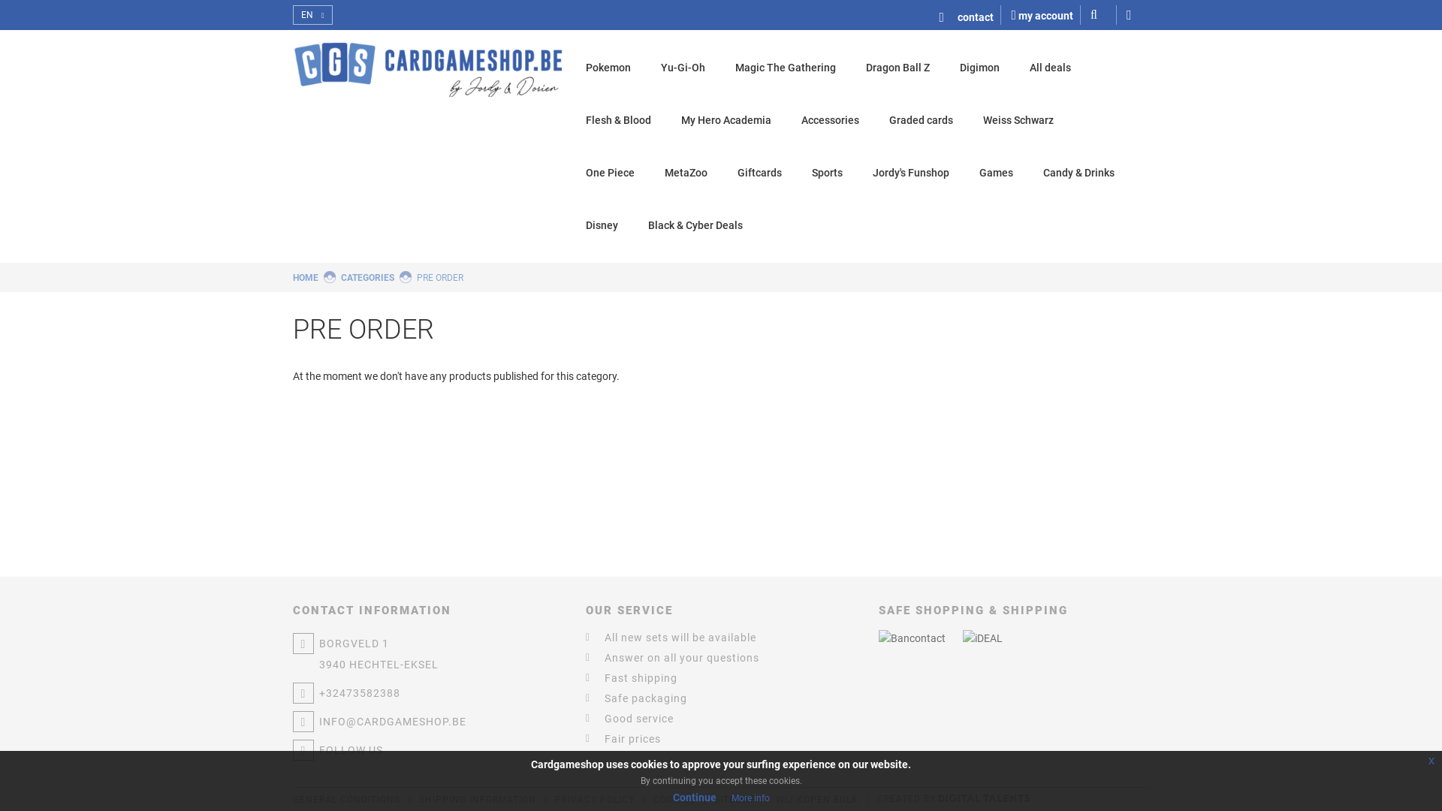  Describe the element at coordinates (831, 120) in the screenshot. I see `Accessories` at that location.